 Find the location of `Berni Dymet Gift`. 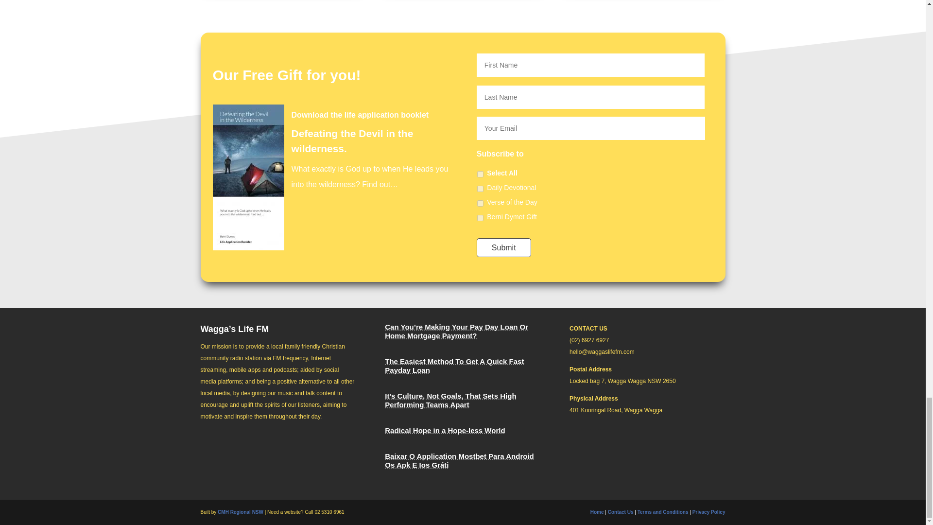

Berni Dymet Gift is located at coordinates (480, 218).